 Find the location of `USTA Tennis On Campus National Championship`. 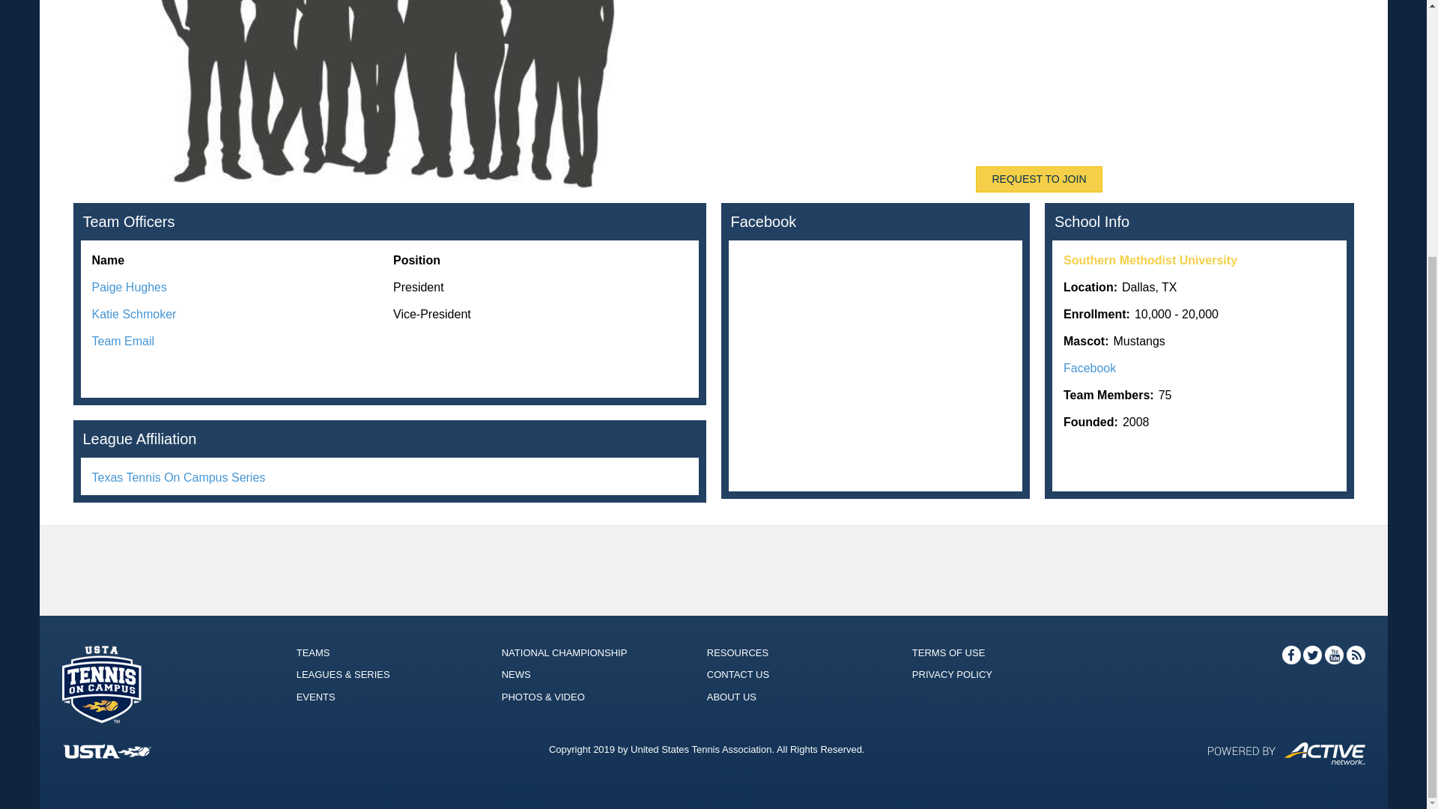

USTA Tennis On Campus National Championship is located at coordinates (565, 653).